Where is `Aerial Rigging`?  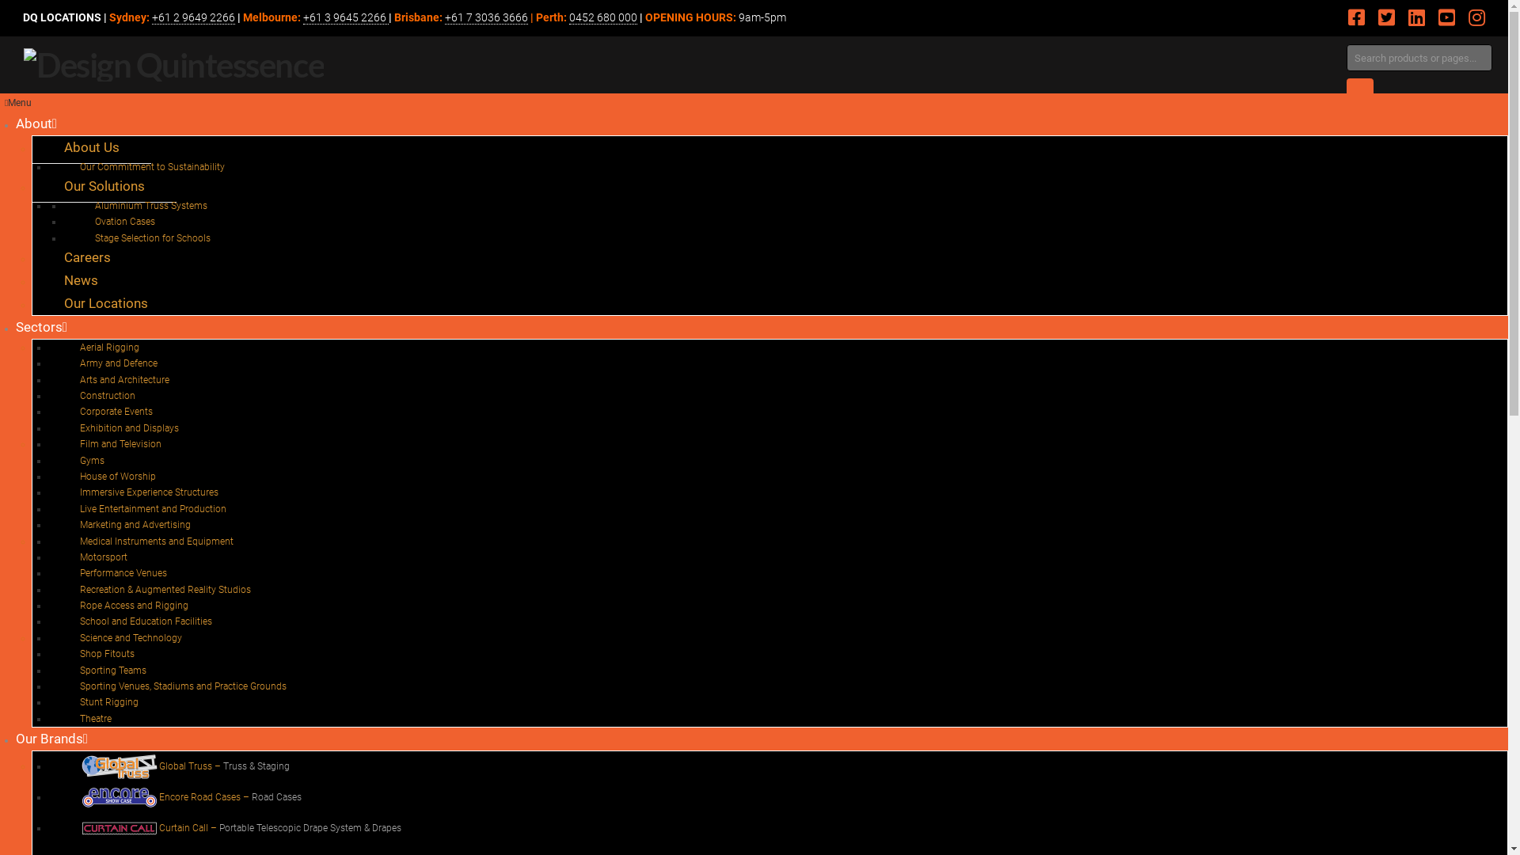
Aerial Rigging is located at coordinates (109, 348).